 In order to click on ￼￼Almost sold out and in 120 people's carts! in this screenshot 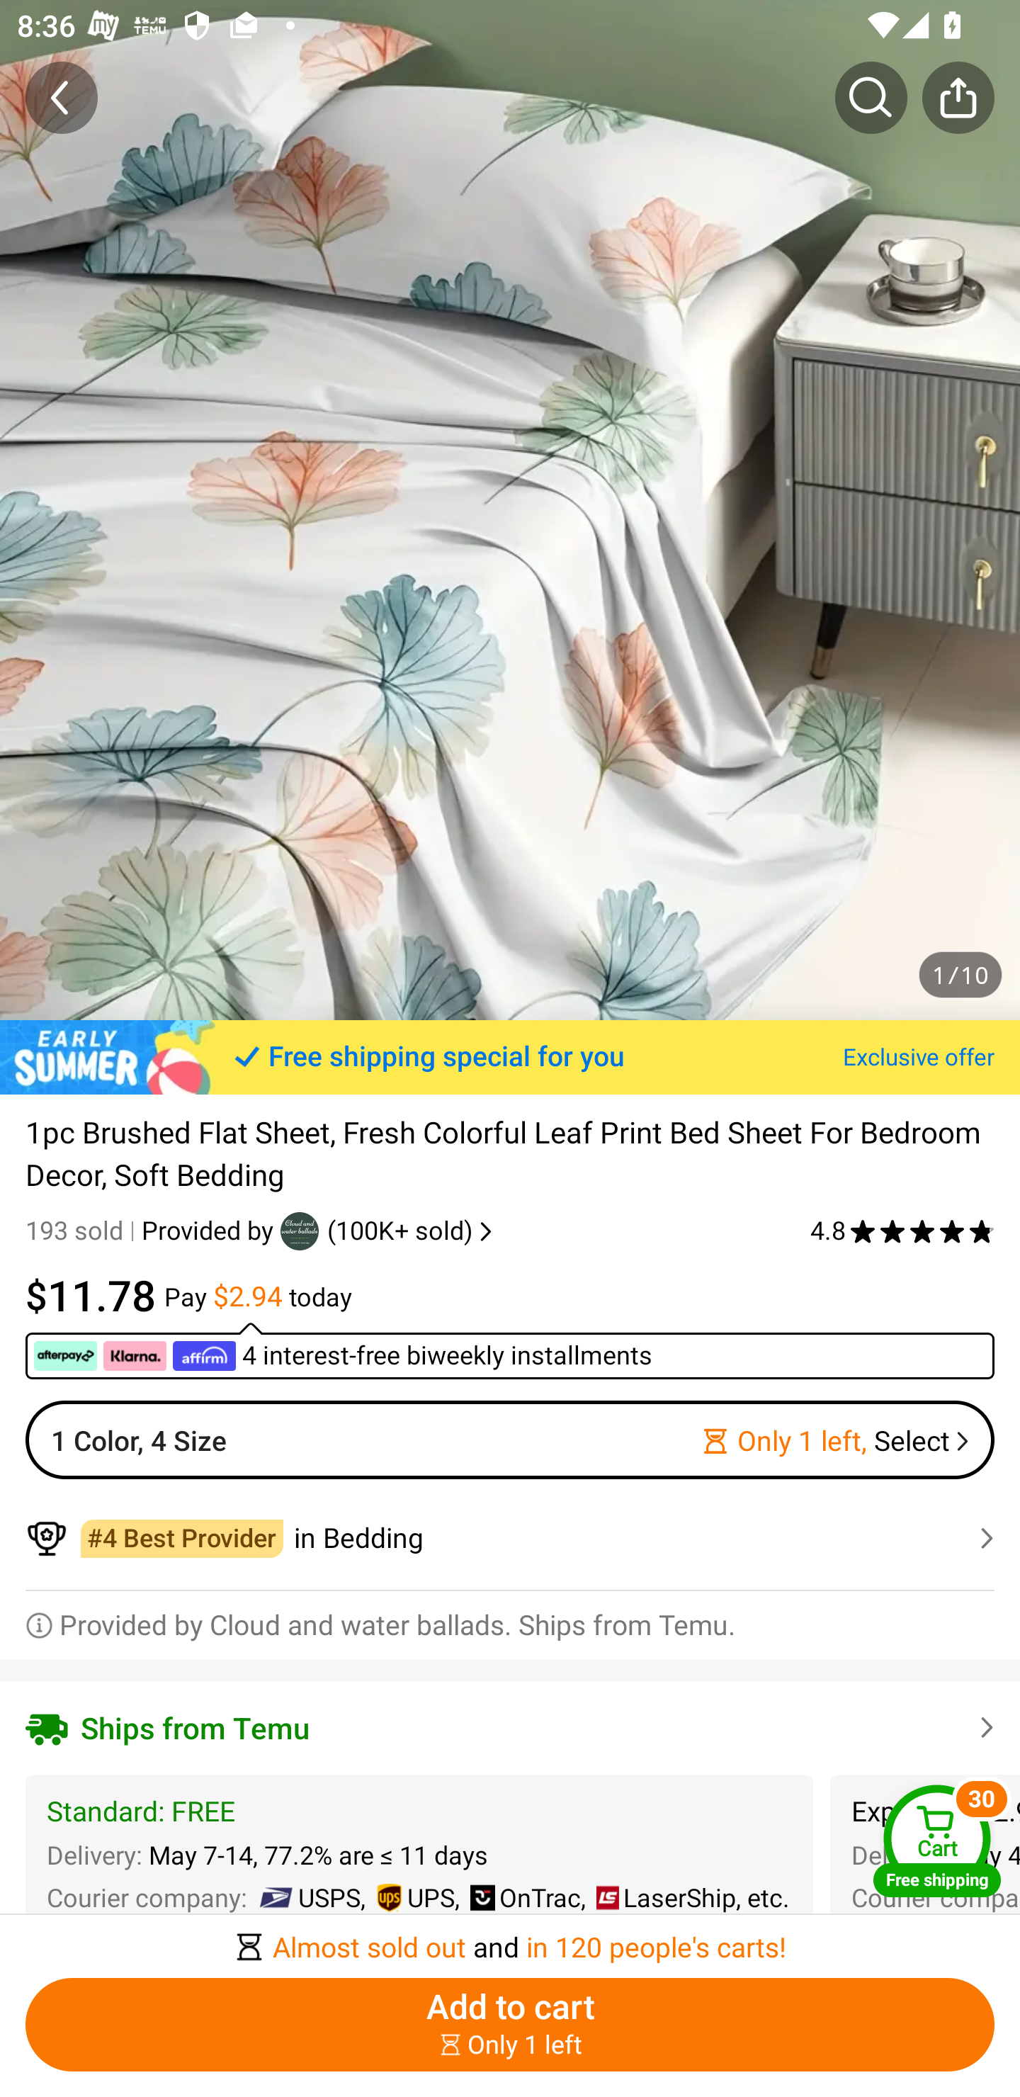, I will do `click(510, 1940)`.